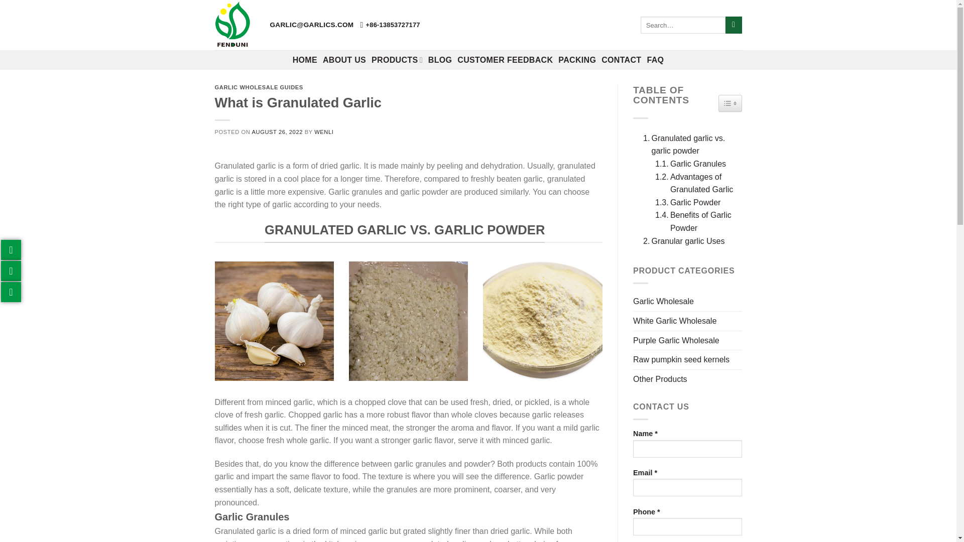 The width and height of the screenshot is (964, 542). What do you see at coordinates (688, 164) in the screenshot?
I see `Garlic Granules` at bounding box center [688, 164].